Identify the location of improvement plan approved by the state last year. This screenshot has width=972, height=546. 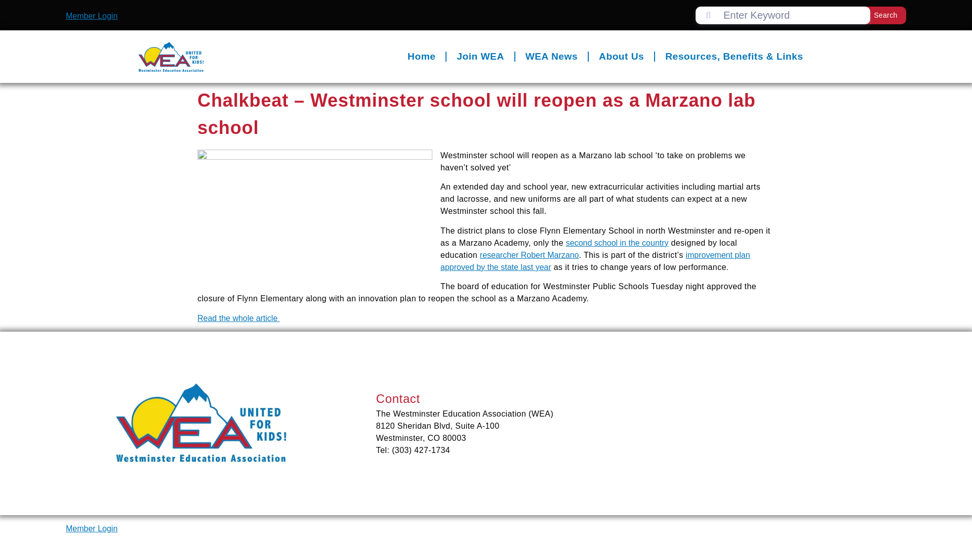
(591, 261).